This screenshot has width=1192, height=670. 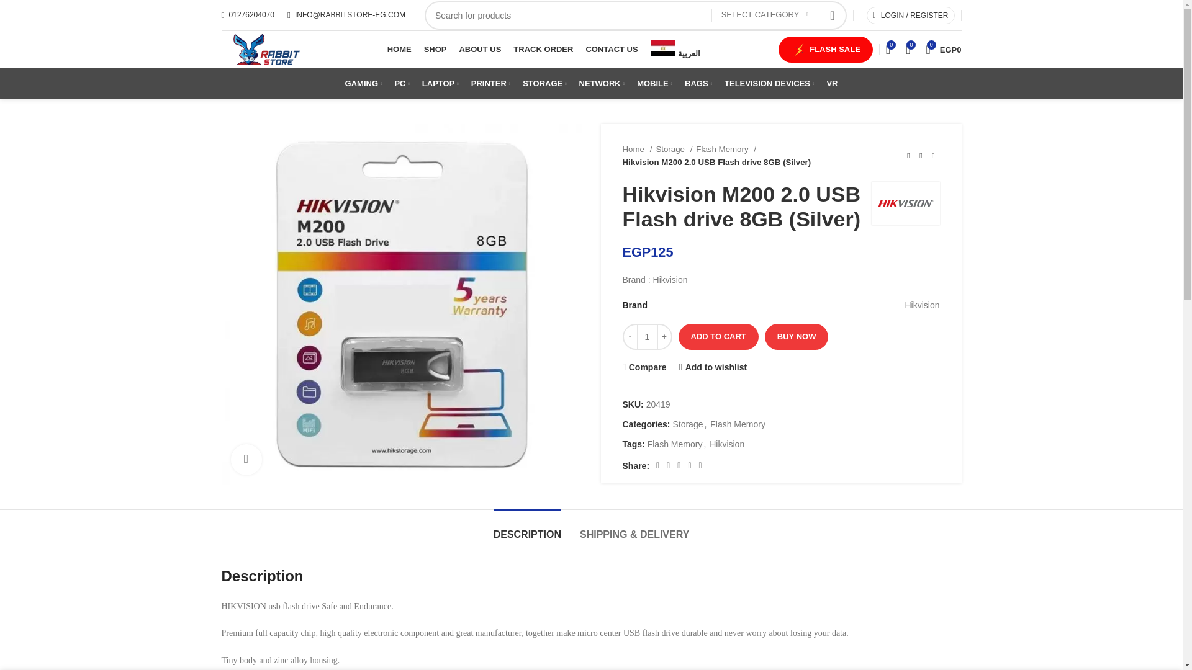 I want to click on Search for products, so click(x=635, y=15).